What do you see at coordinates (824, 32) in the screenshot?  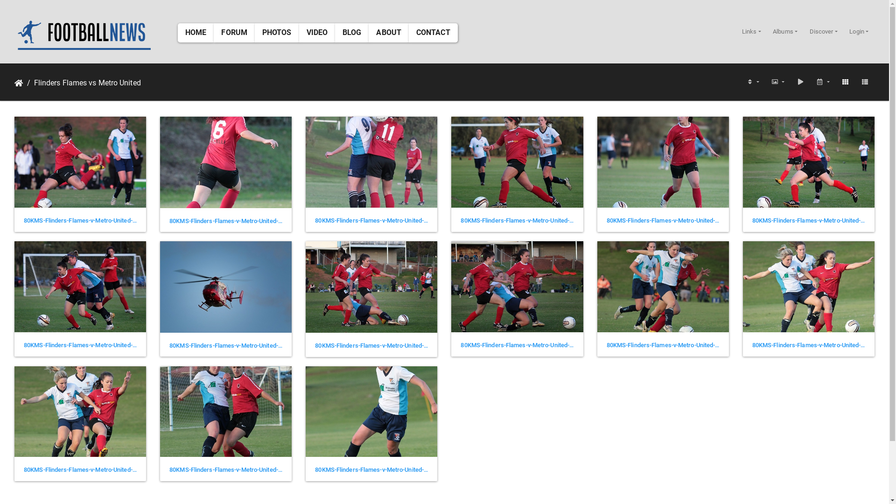 I see `Discover` at bounding box center [824, 32].